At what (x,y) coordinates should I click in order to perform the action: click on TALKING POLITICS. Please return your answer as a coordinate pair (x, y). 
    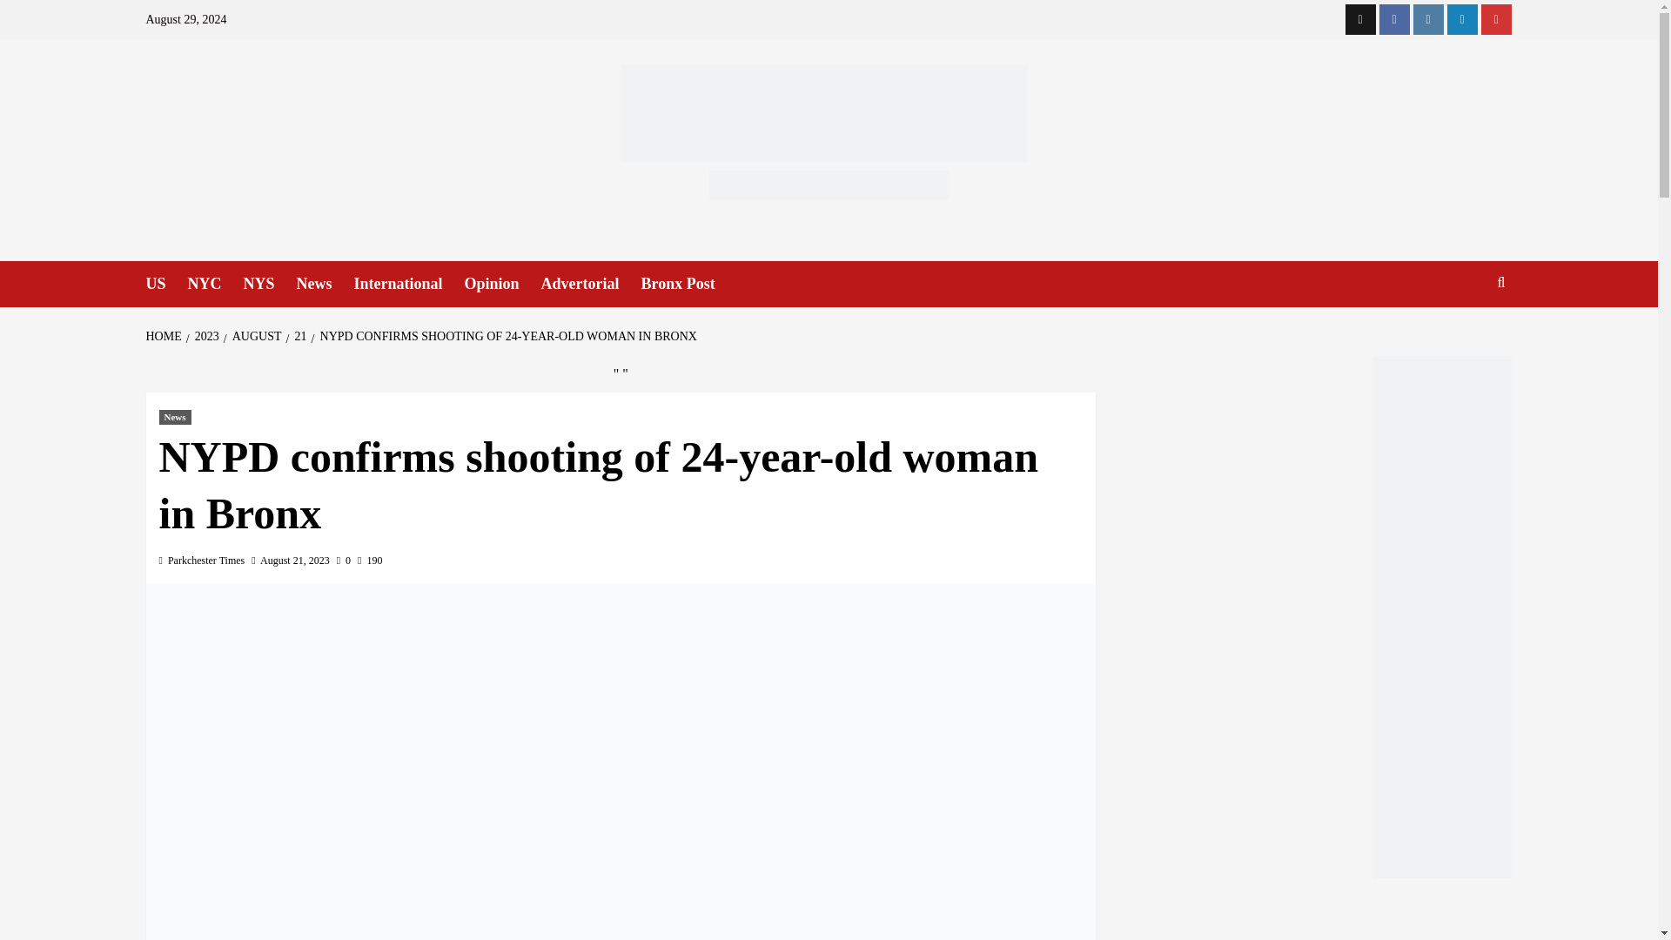
    Looking at the image, I should click on (1311, 916).